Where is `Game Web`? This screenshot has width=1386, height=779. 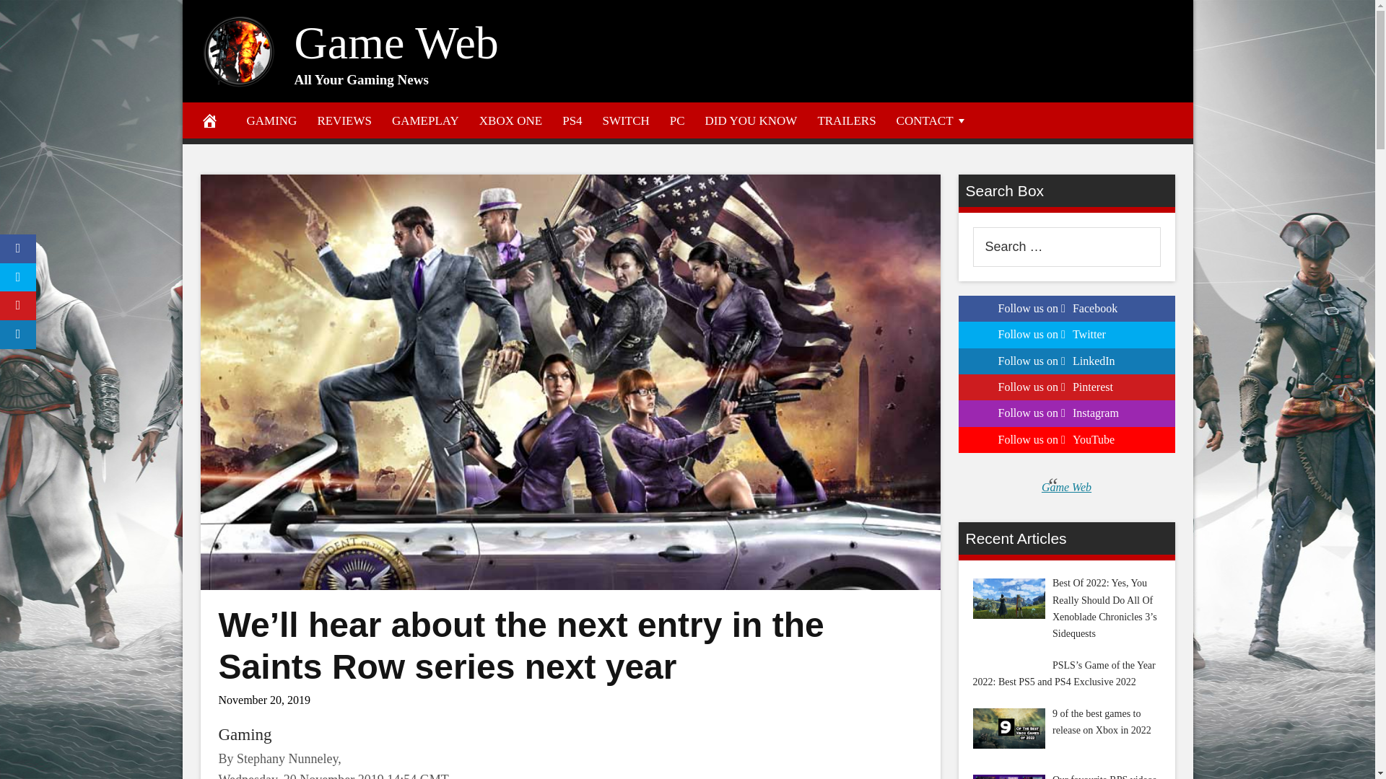 Game Web is located at coordinates (396, 43).